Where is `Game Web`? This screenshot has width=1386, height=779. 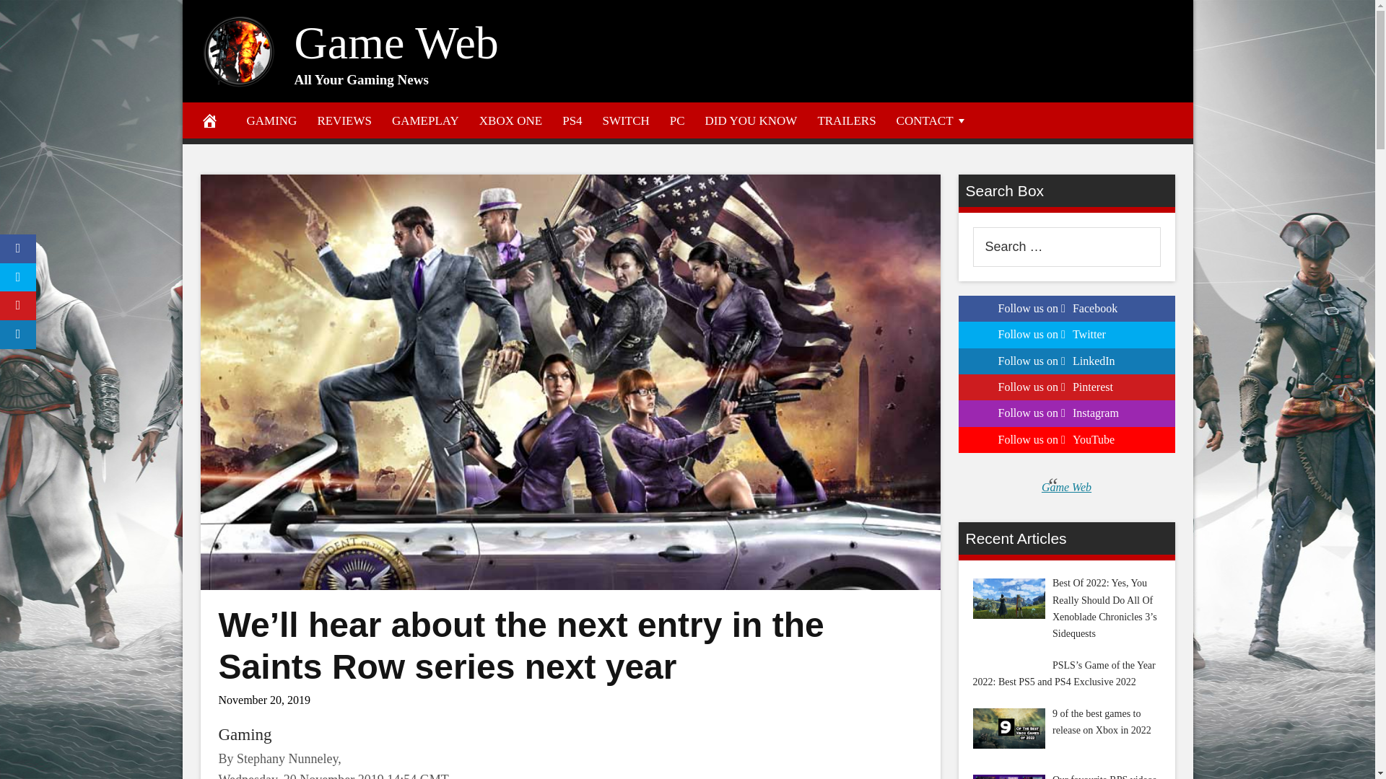 Game Web is located at coordinates (396, 43).